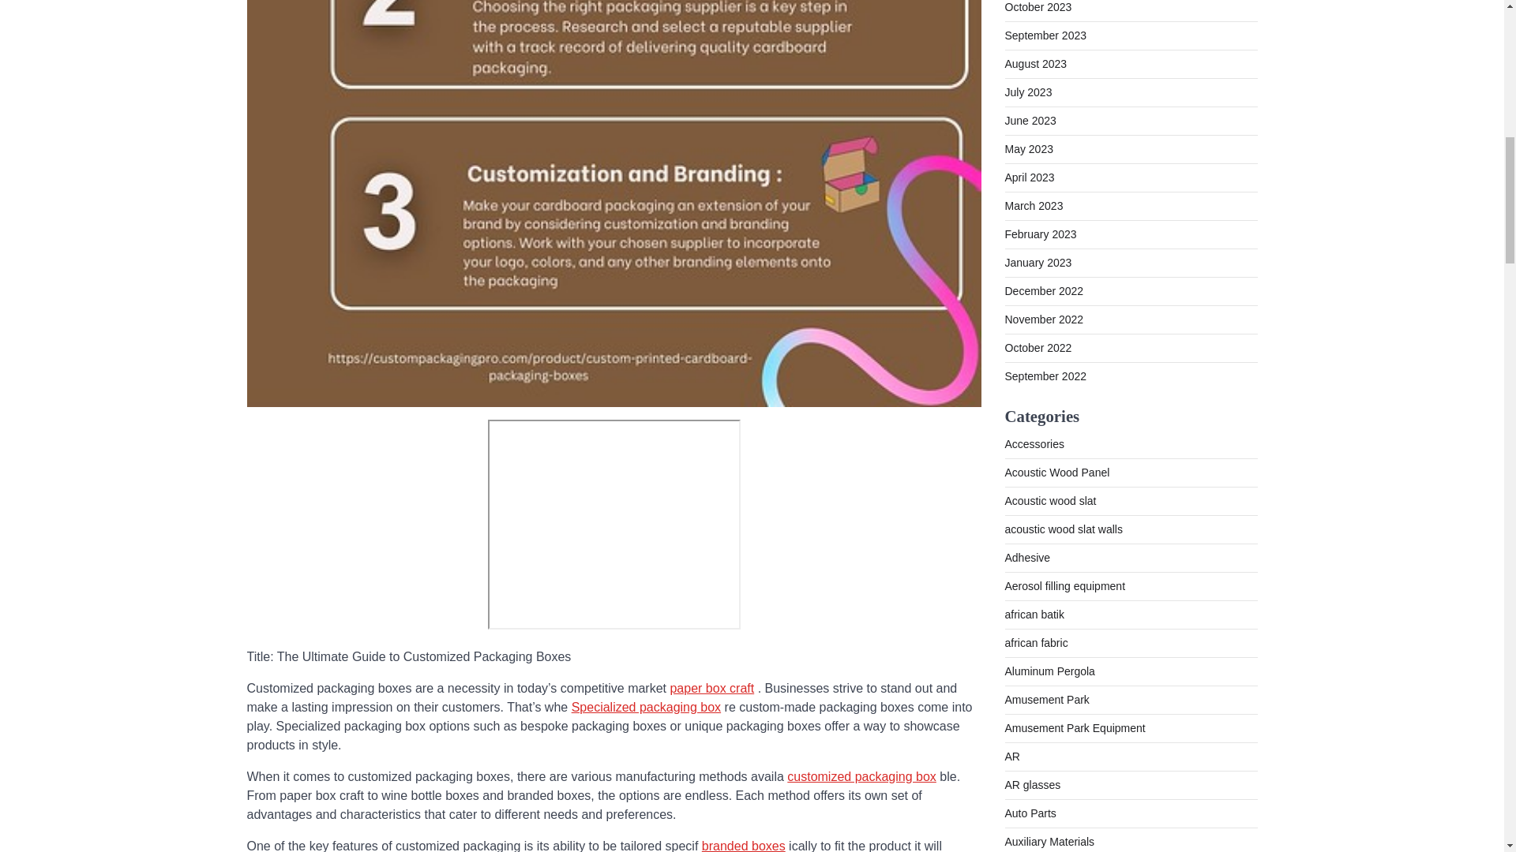 The height and width of the screenshot is (852, 1516). Describe the element at coordinates (711, 688) in the screenshot. I see `paper box craft` at that location.